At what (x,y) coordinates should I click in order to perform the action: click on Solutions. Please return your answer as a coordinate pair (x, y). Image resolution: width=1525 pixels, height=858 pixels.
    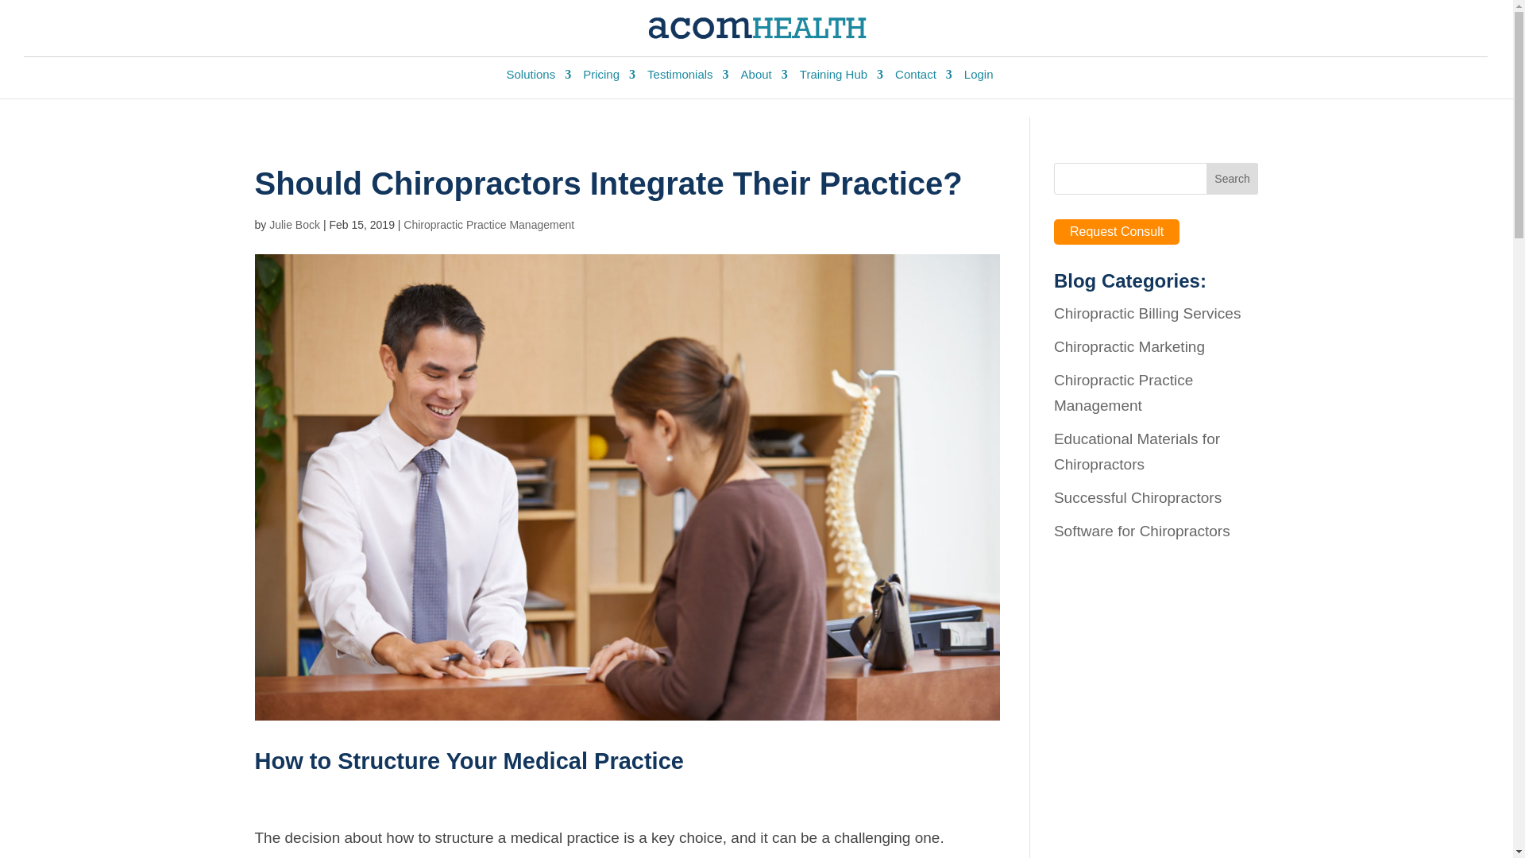
    Looking at the image, I should click on (539, 79).